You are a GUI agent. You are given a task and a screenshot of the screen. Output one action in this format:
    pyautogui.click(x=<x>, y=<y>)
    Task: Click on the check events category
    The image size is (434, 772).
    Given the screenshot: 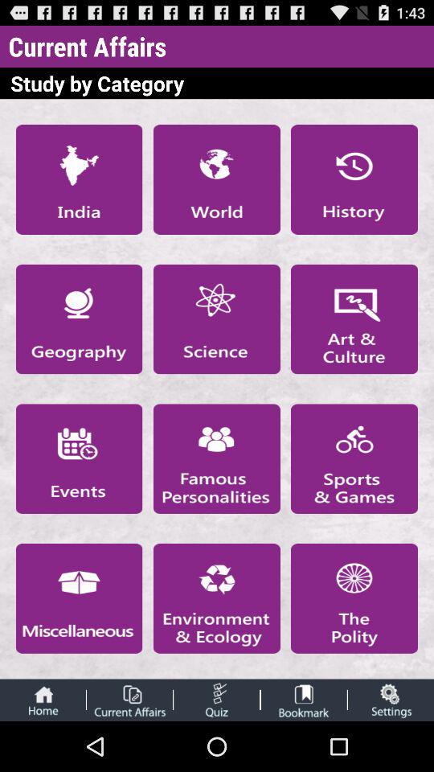 What is the action you would take?
    pyautogui.click(x=79, y=458)
    